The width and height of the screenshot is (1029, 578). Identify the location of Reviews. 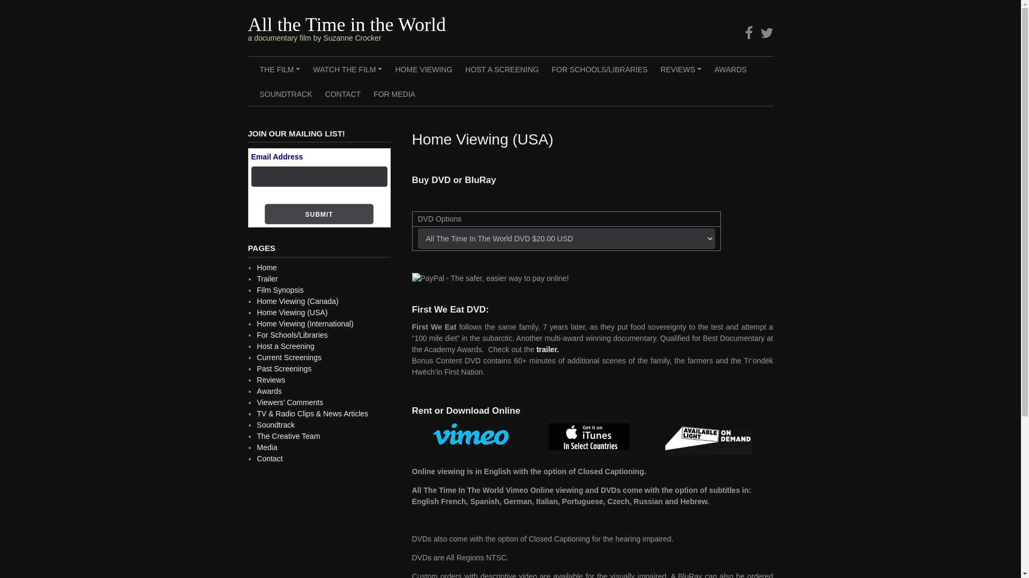
(271, 380).